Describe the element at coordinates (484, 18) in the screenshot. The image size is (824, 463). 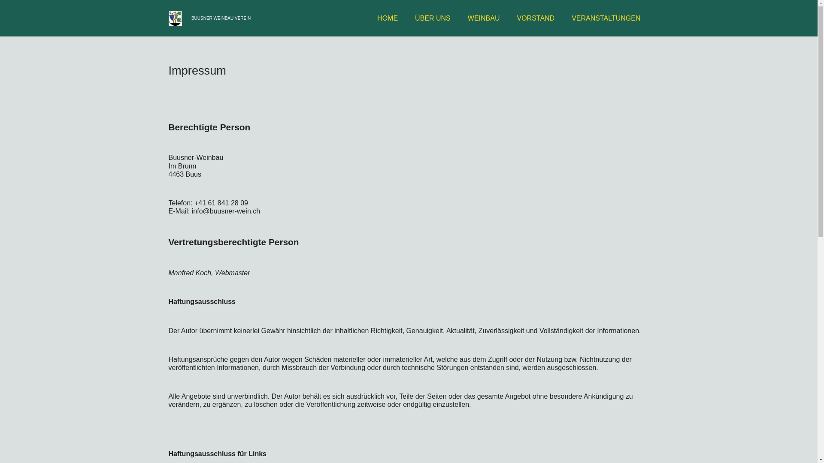
I see `WEINBAU` at that location.